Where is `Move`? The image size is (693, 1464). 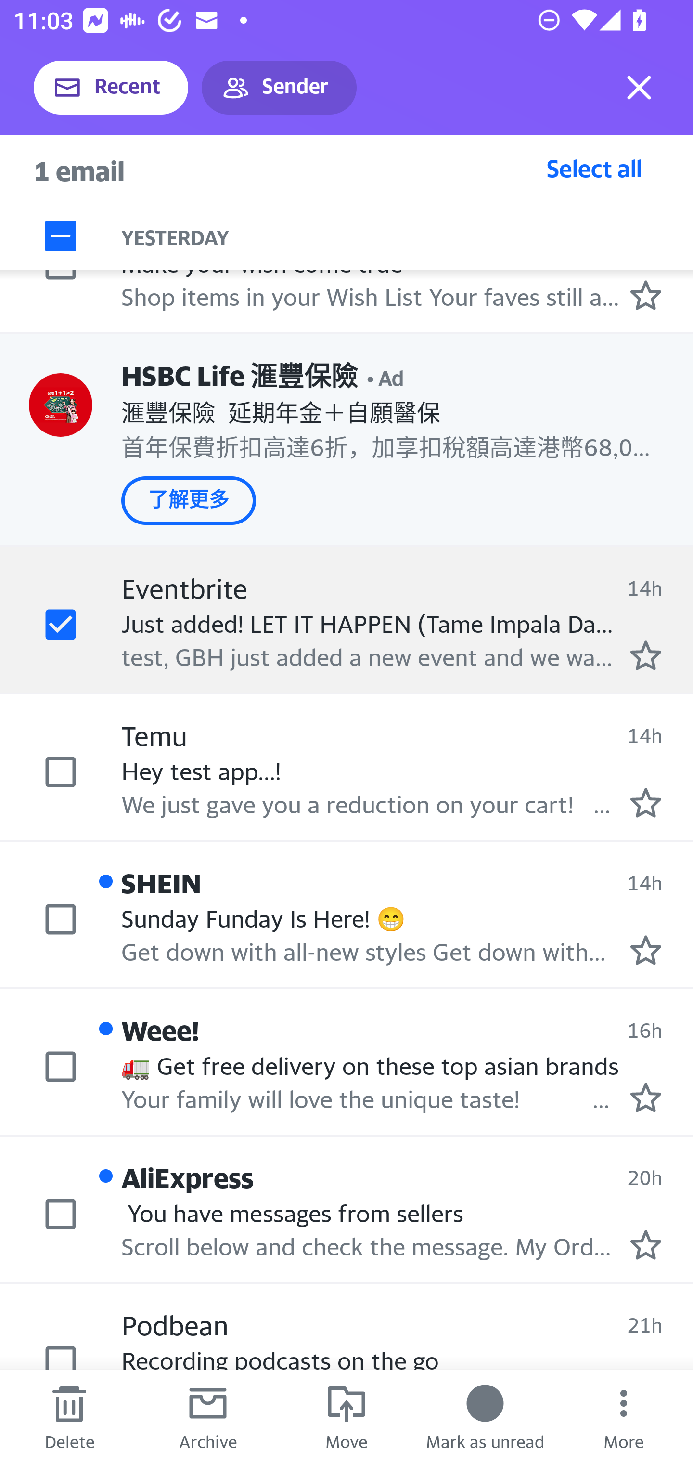
Move is located at coordinates (346, 1417).